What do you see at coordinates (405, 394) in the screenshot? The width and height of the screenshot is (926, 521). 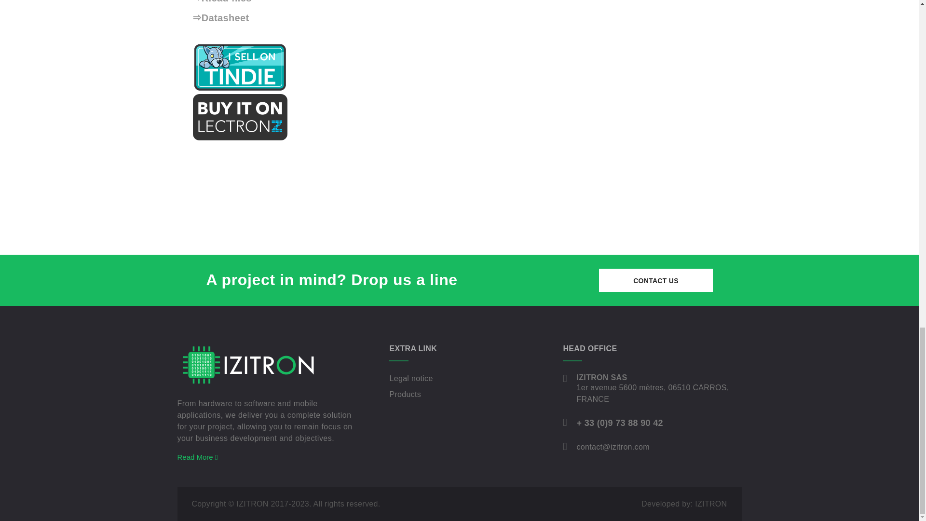 I see `Products` at bounding box center [405, 394].